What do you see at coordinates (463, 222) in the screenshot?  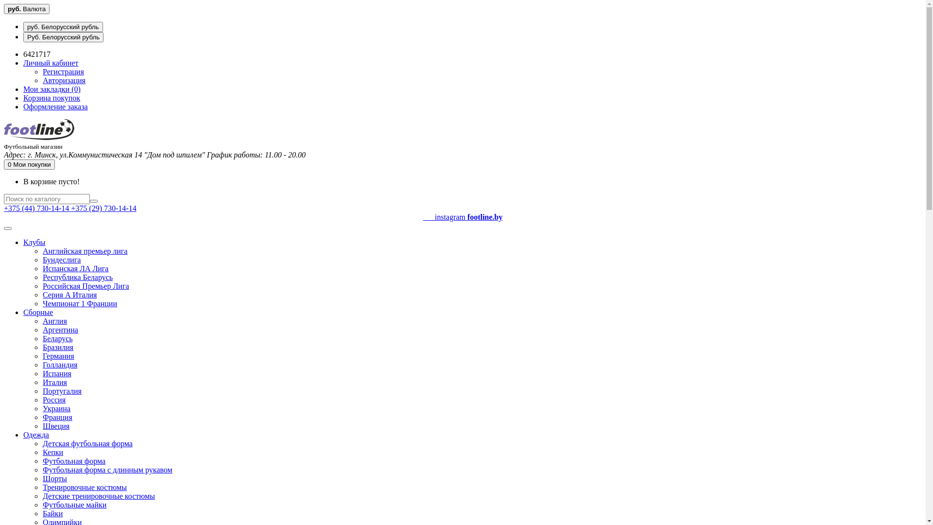 I see `      instagram footline.by` at bounding box center [463, 222].